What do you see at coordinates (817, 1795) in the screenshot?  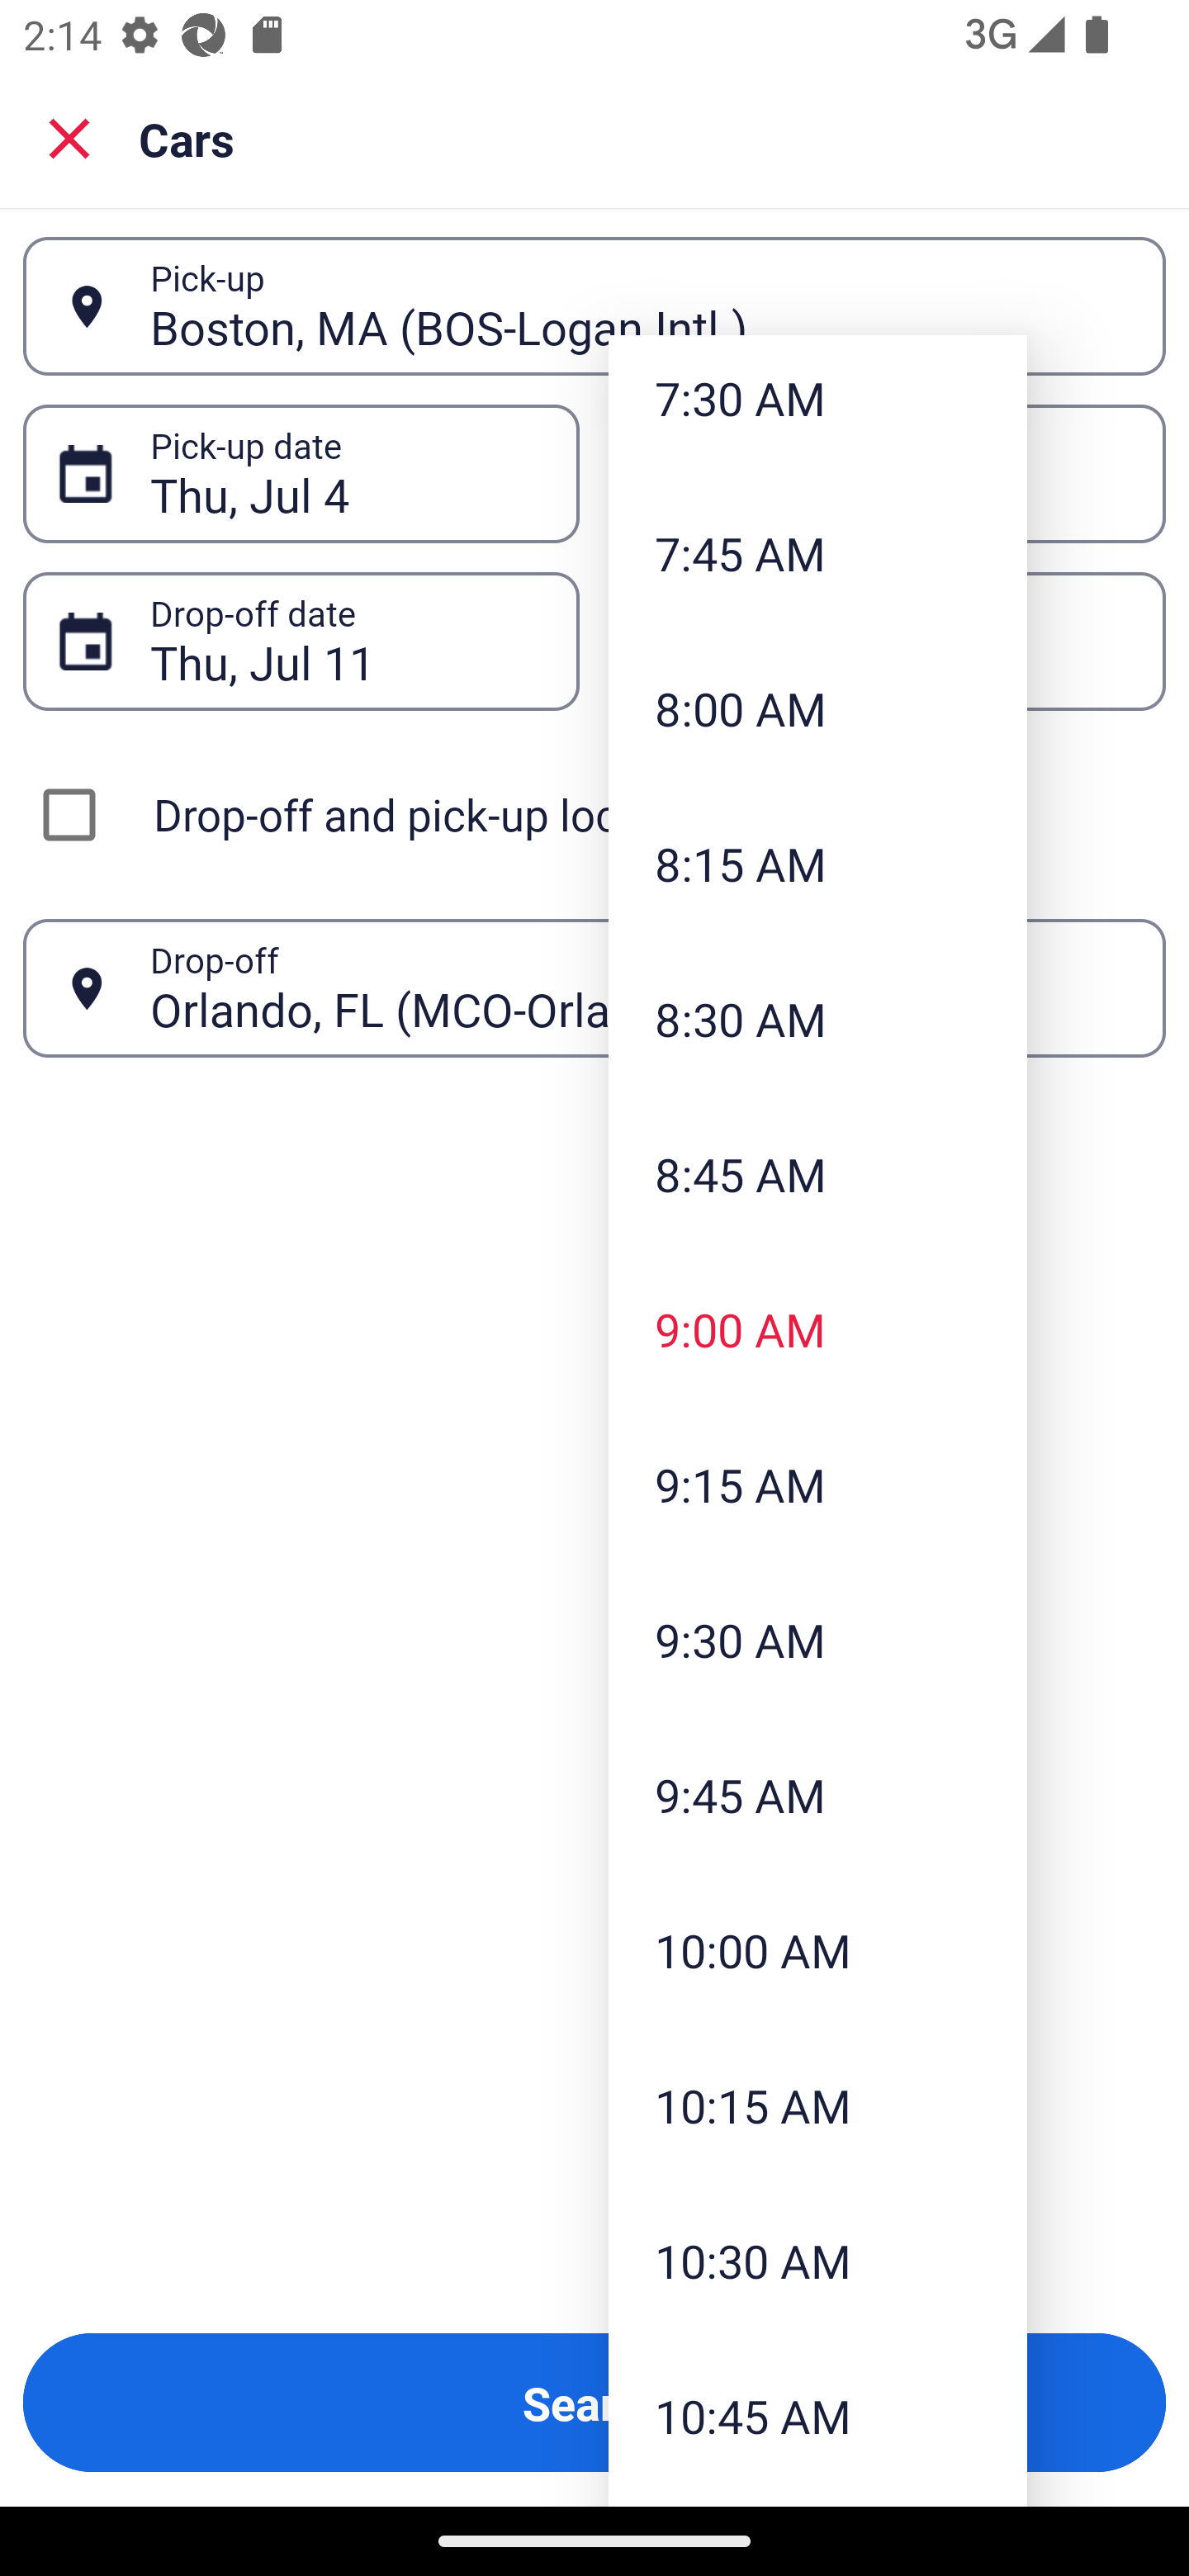 I see `9:45 AM` at bounding box center [817, 1795].